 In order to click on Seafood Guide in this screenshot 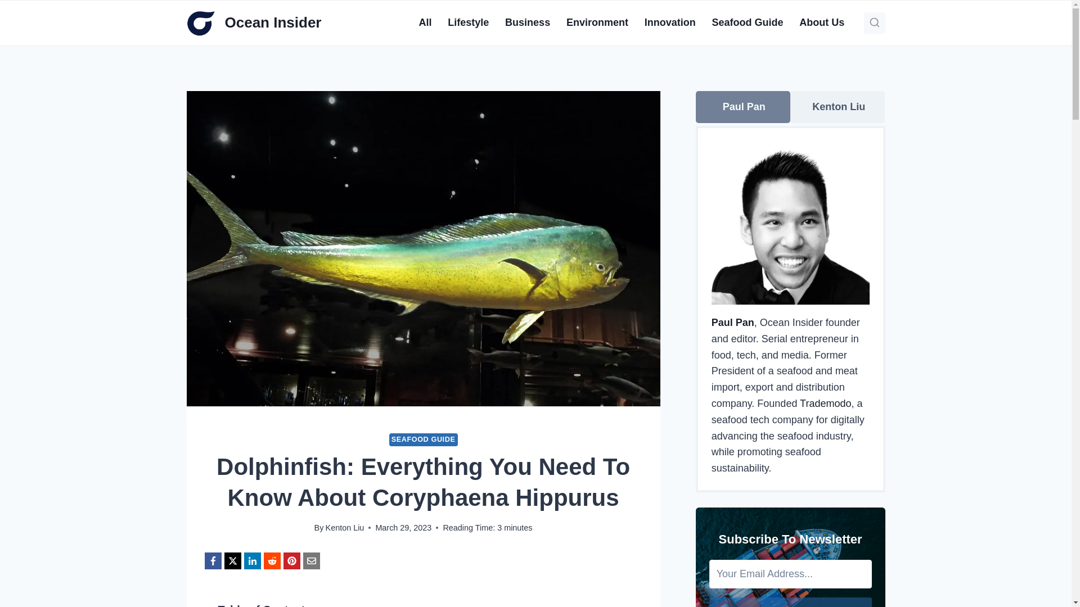, I will do `click(748, 22)`.